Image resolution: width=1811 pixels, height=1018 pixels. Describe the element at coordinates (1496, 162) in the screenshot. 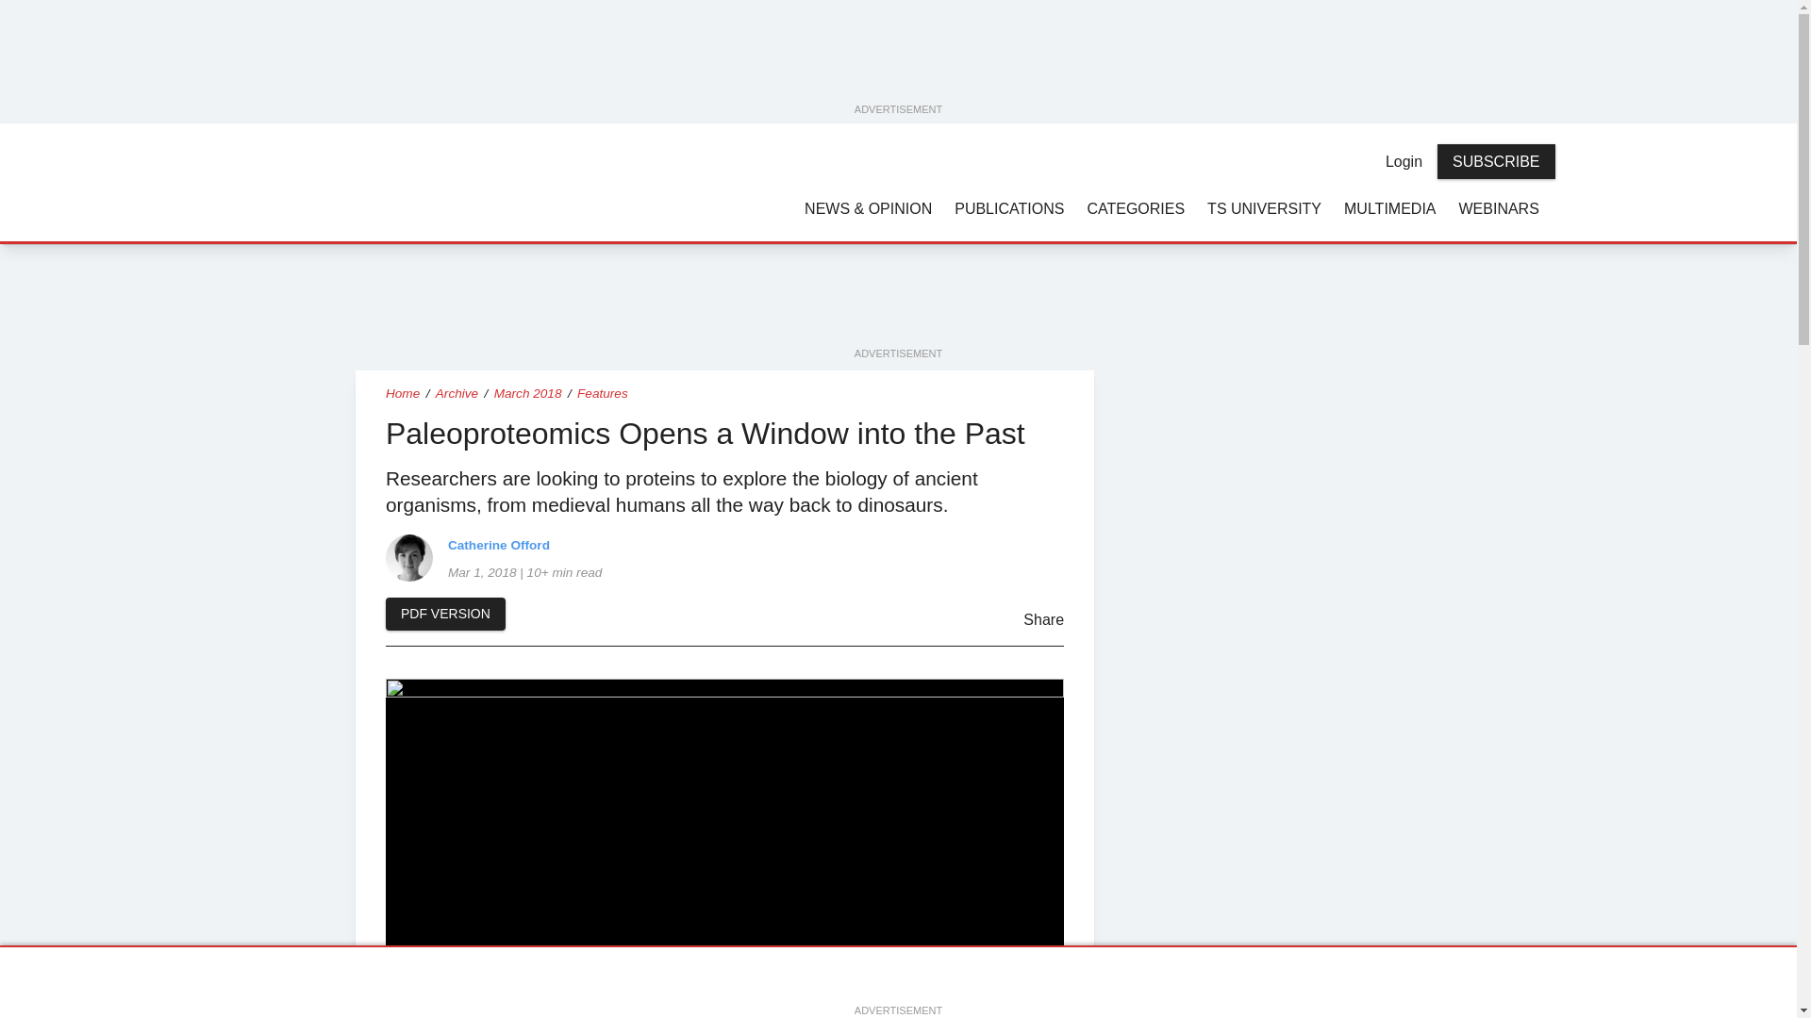

I see `SUBSCRIBE` at that location.